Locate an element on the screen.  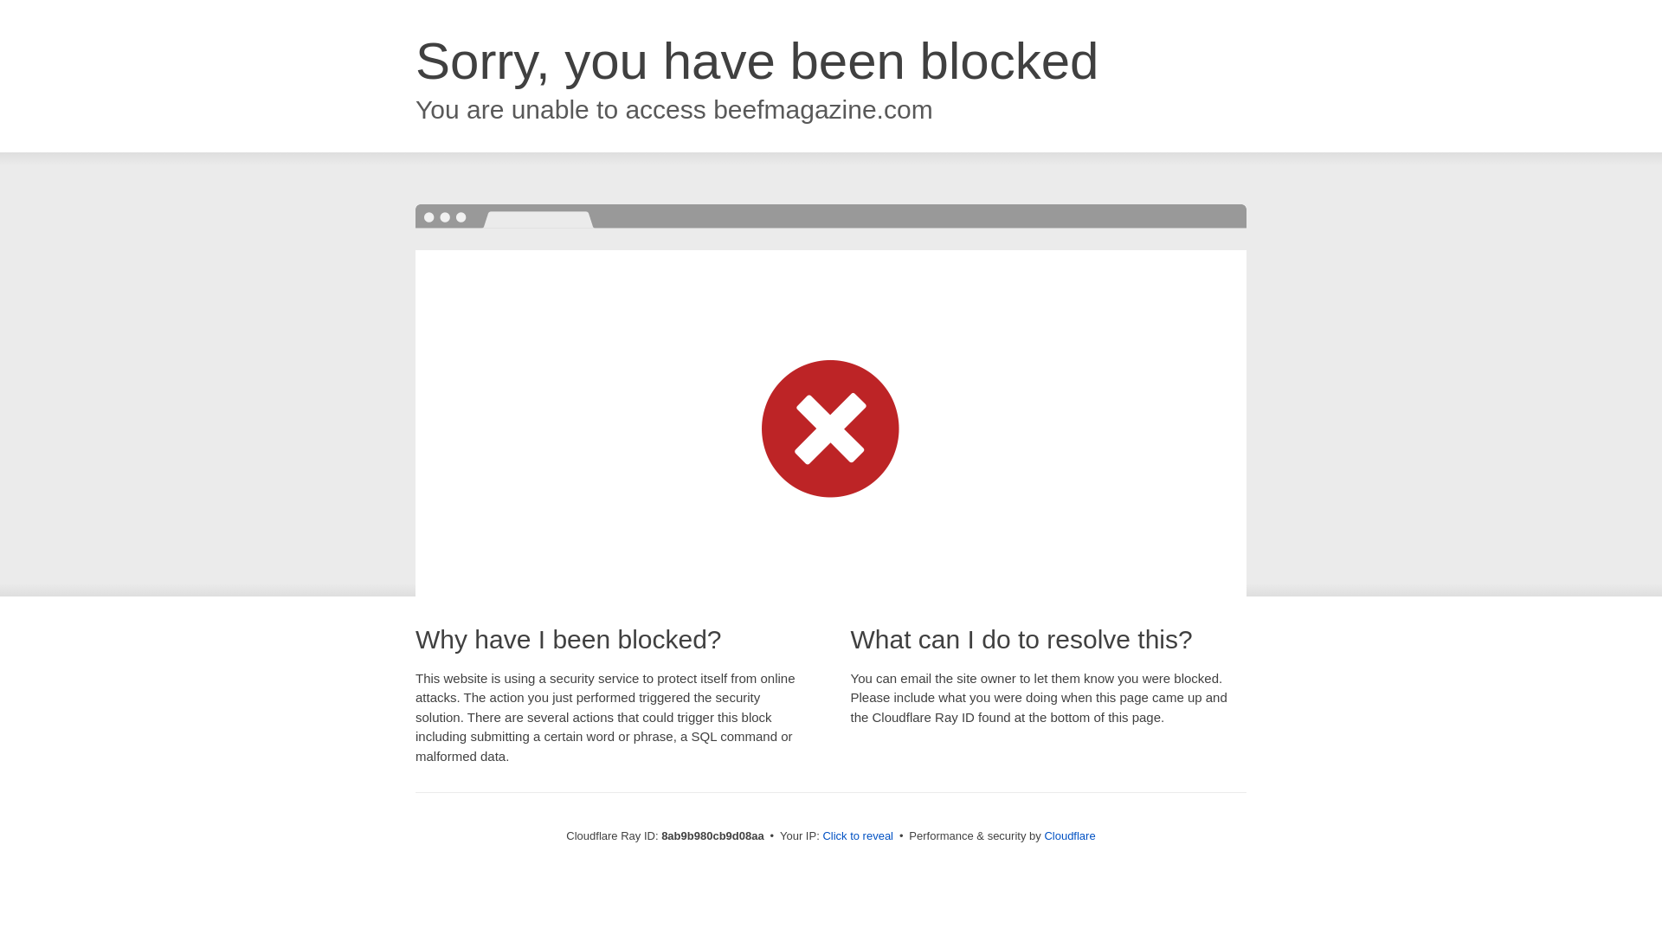
Cloudflare is located at coordinates (1069, 835).